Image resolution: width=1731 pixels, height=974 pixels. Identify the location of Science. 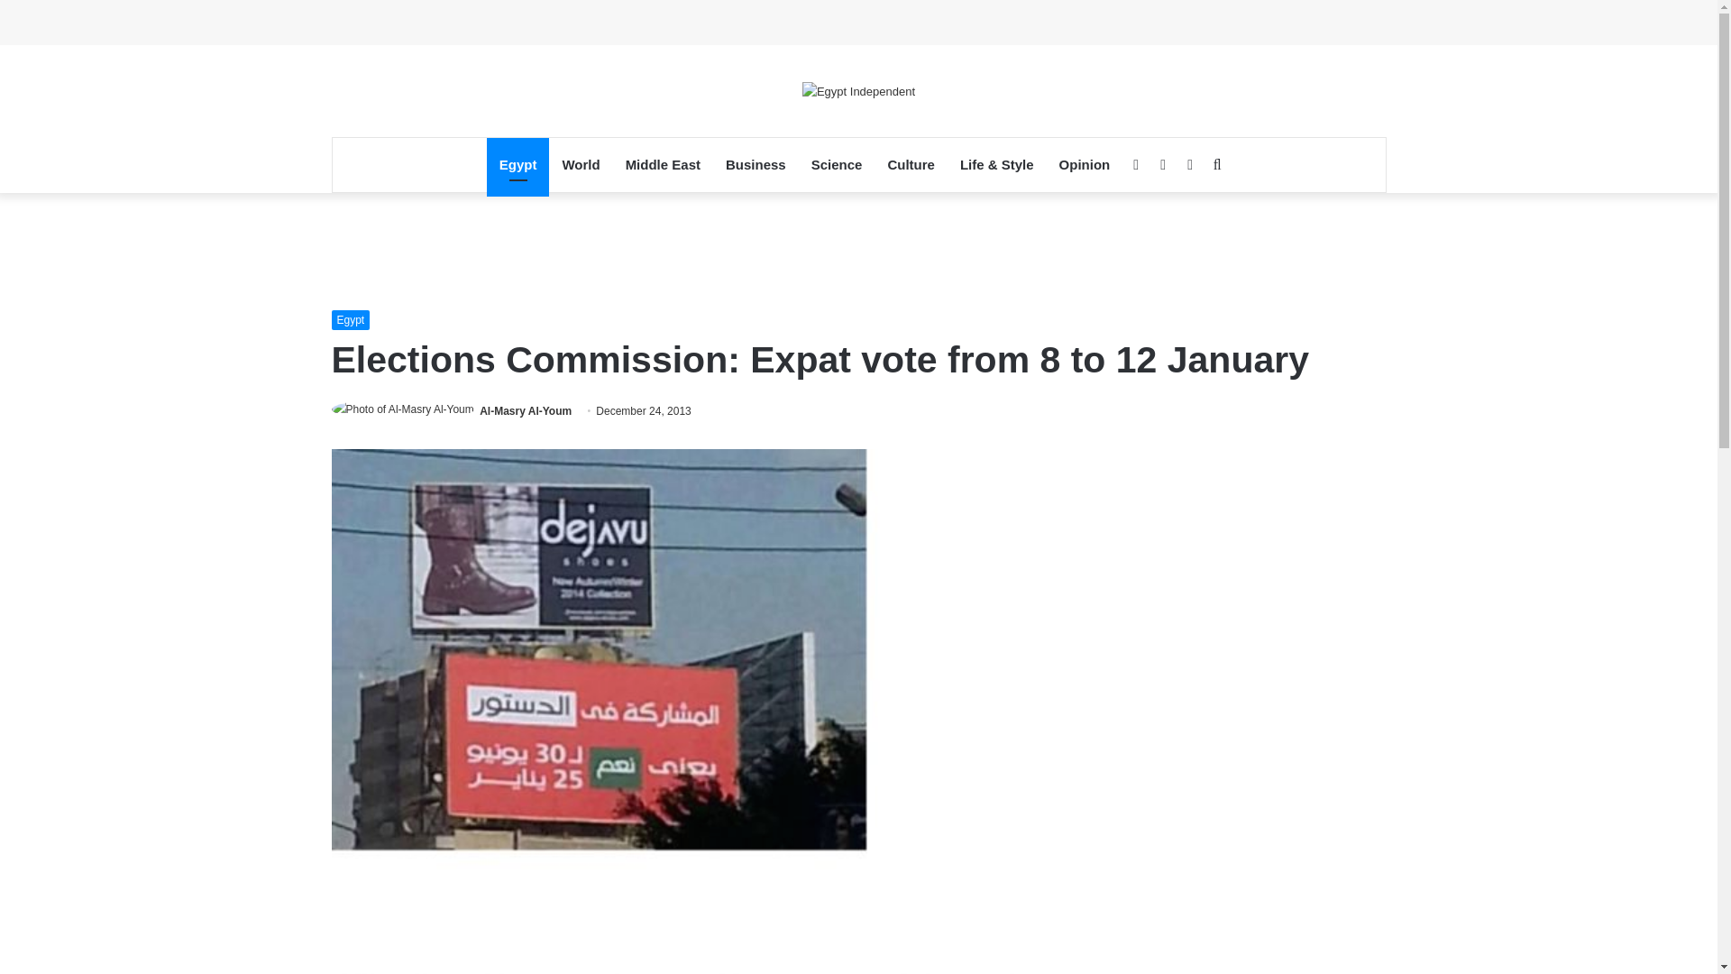
(837, 164).